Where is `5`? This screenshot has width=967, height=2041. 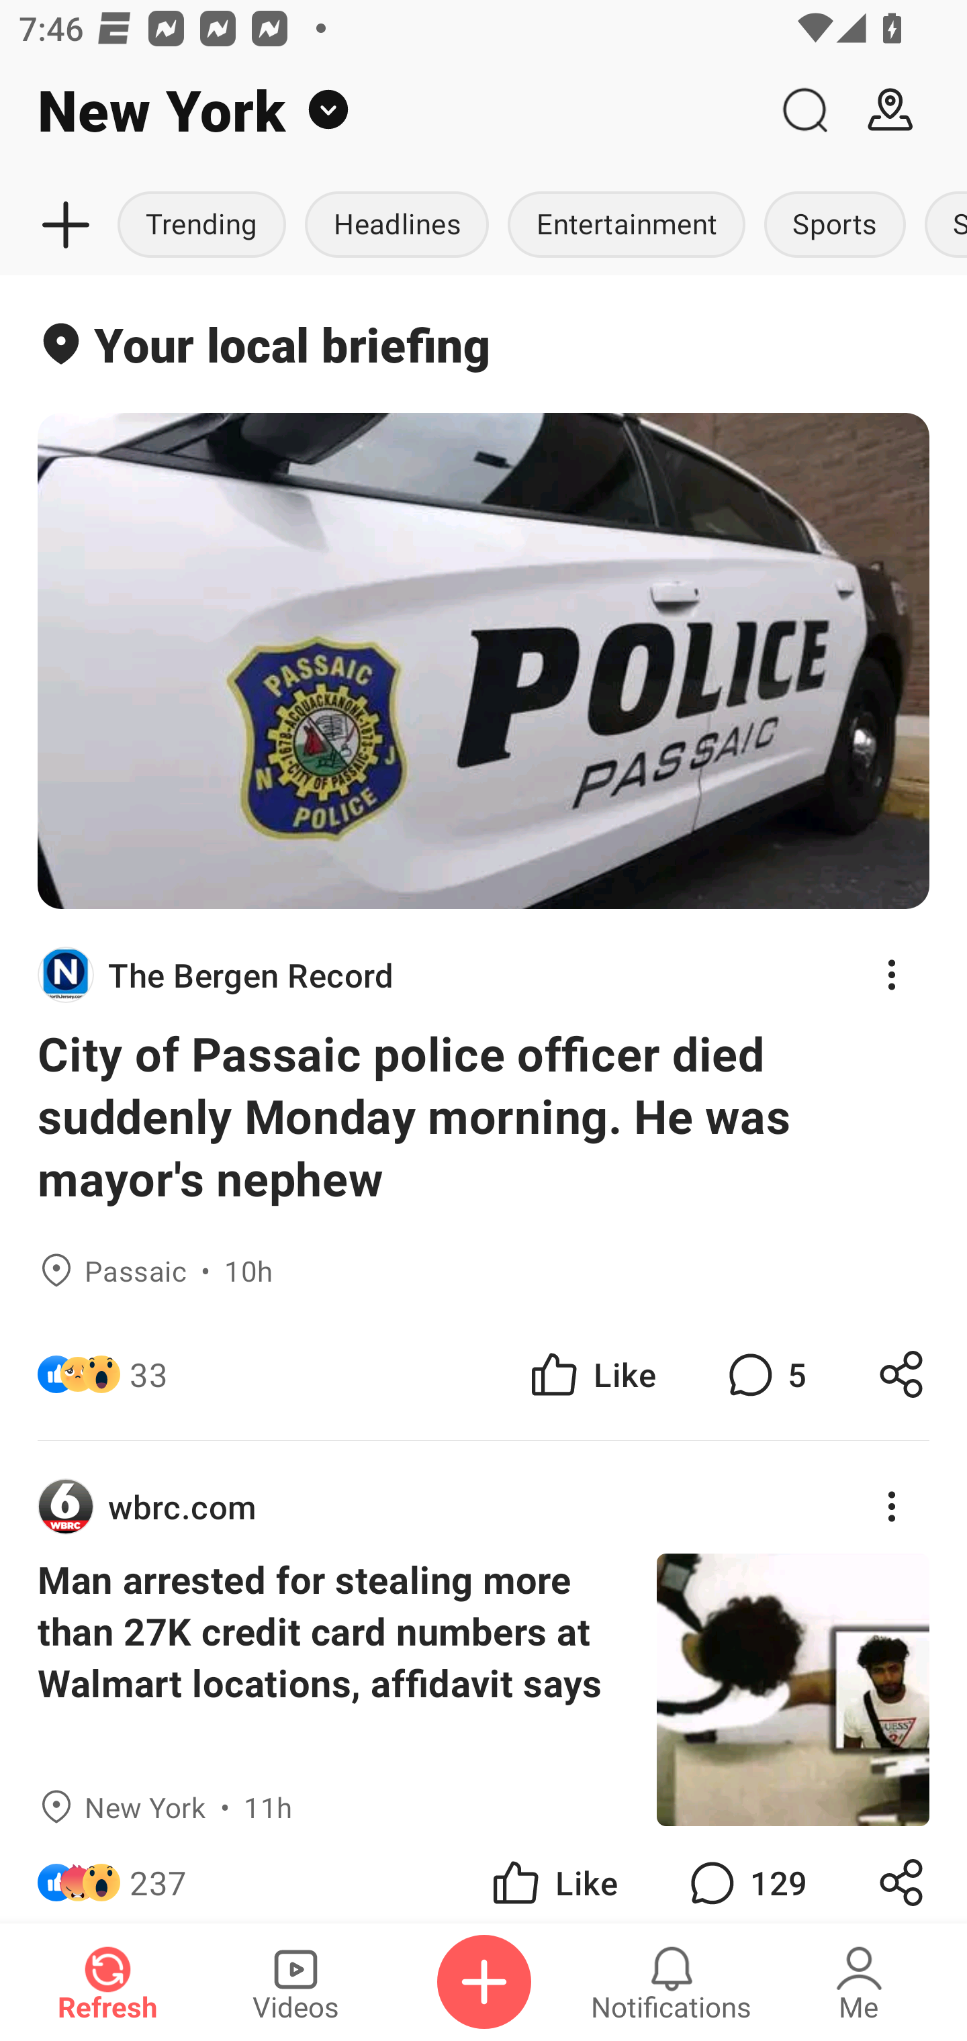 5 is located at coordinates (764, 1374).